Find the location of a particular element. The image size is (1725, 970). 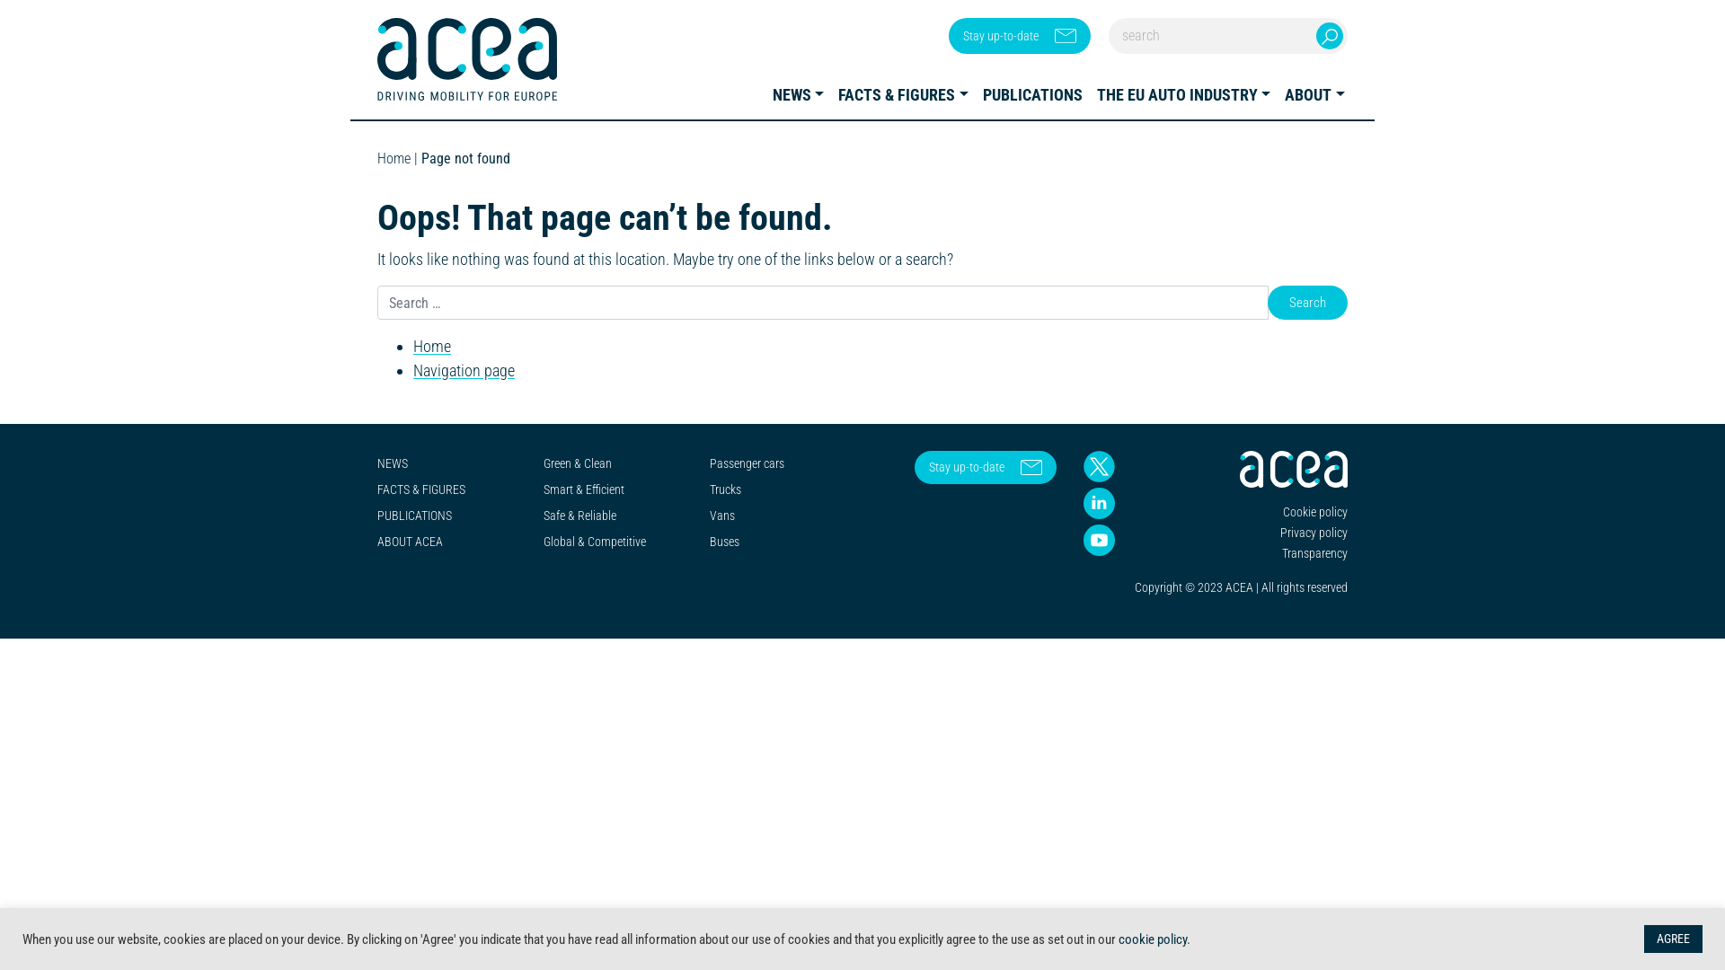

Privacy policy is located at coordinates (1314, 533).